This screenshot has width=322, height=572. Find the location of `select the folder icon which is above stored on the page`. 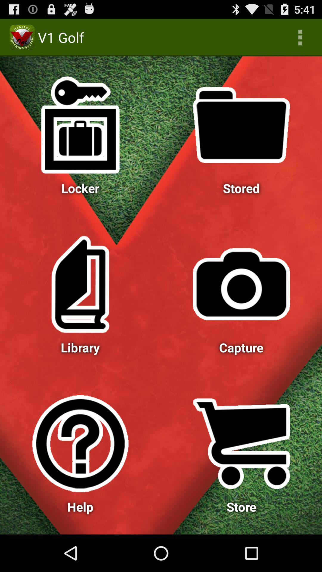

select the folder icon which is above stored on the page is located at coordinates (241, 125).